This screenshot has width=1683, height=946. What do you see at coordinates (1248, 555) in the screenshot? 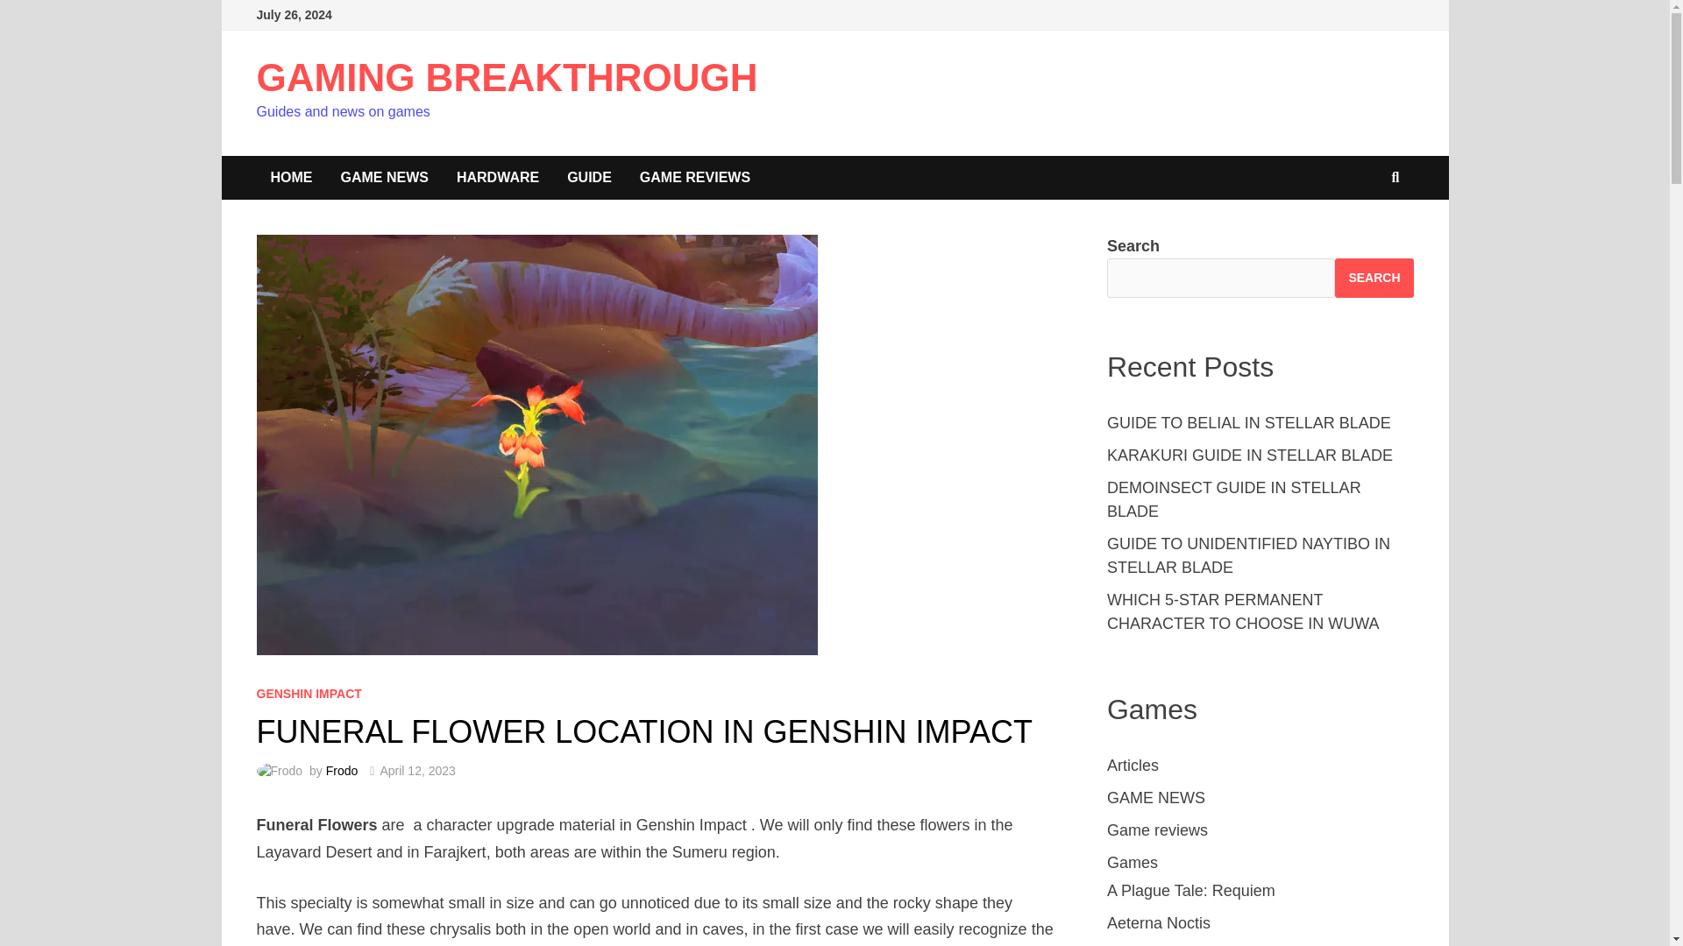
I see `GUIDE TO UNIDENTIFIED NAYTIBO IN STELLAR BLADE` at bounding box center [1248, 555].